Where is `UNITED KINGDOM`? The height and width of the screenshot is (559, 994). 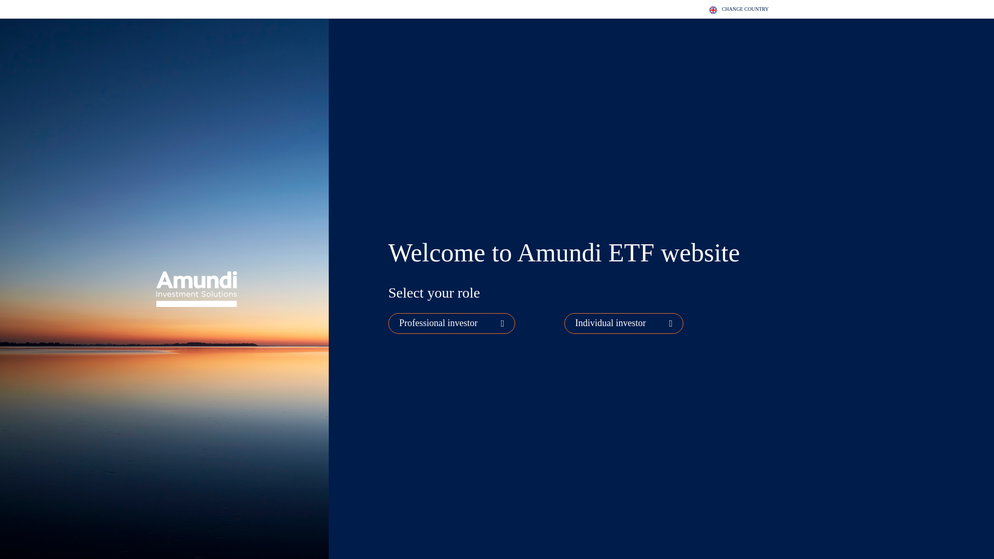
UNITED KINGDOM is located at coordinates (666, 7).